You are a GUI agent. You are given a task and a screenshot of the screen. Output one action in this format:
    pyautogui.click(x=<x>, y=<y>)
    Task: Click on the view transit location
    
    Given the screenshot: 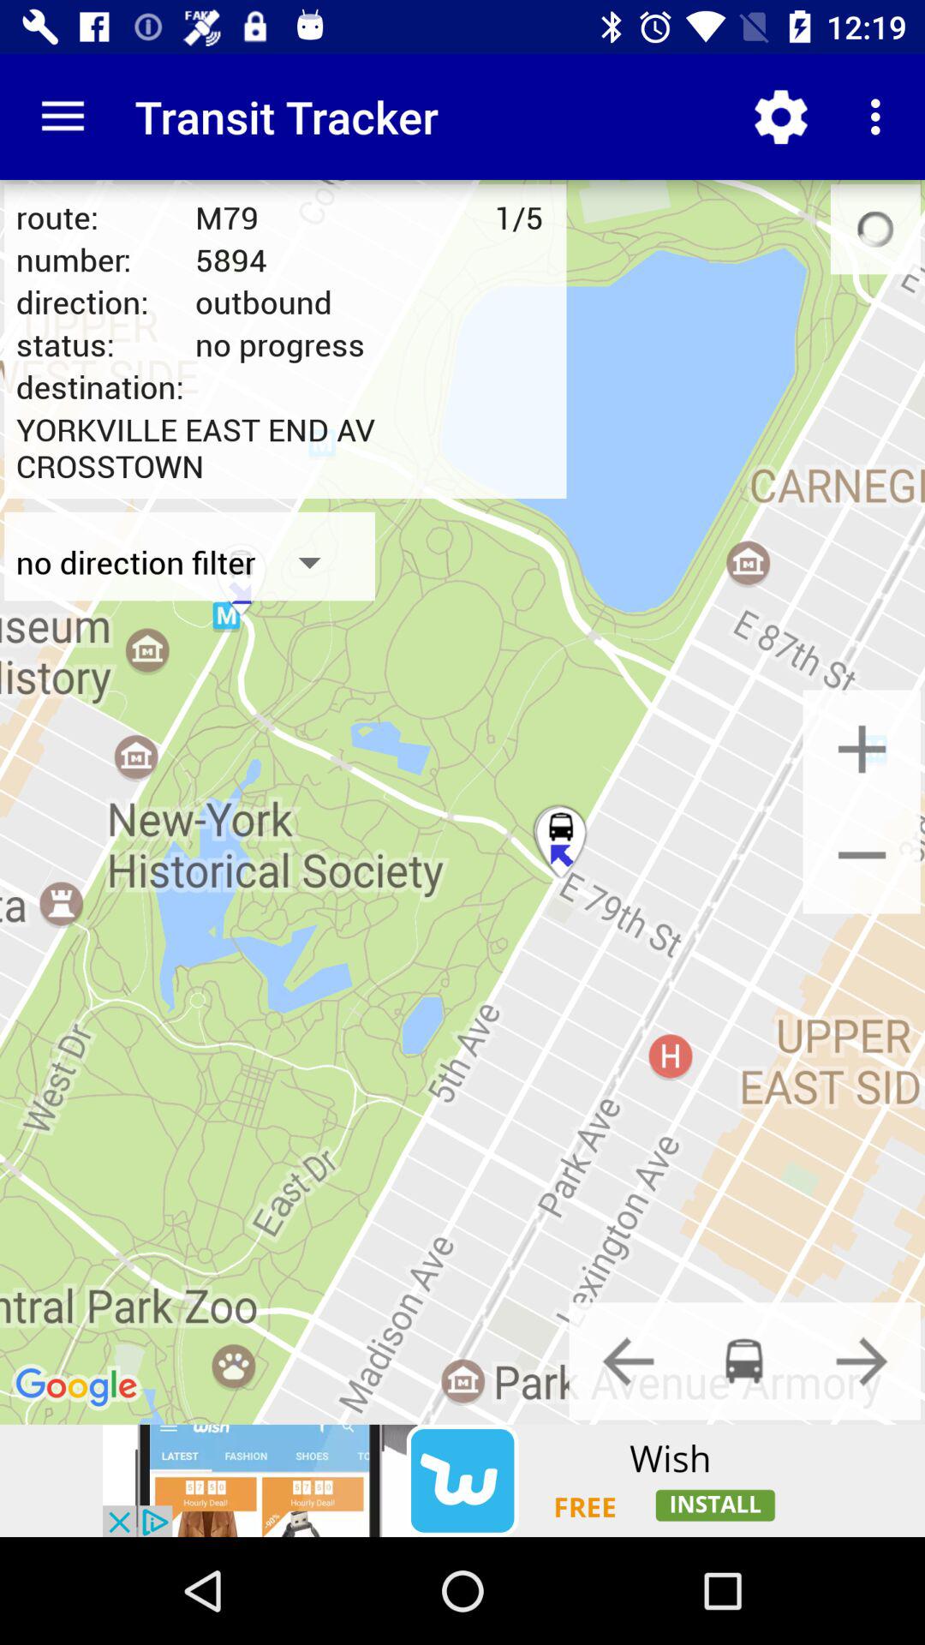 What is the action you would take?
    pyautogui.click(x=744, y=1361)
    